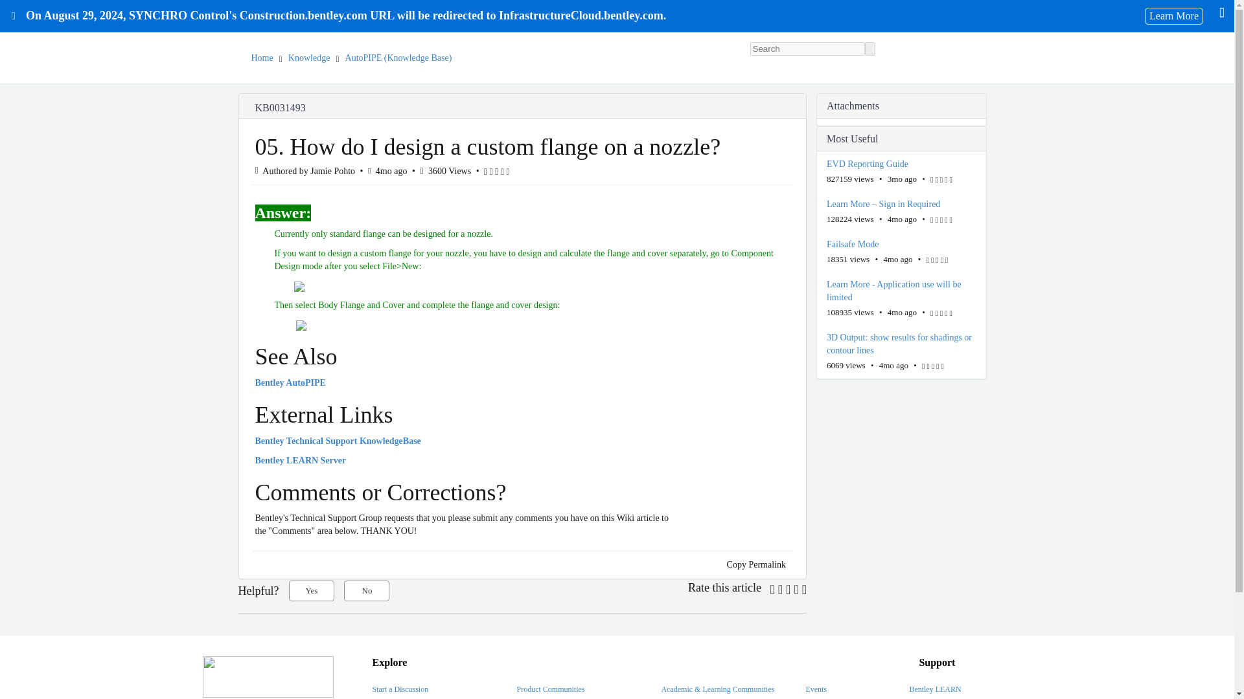 The width and height of the screenshot is (1244, 699). Describe the element at coordinates (400, 689) in the screenshot. I see `Start a Discussion` at that location.